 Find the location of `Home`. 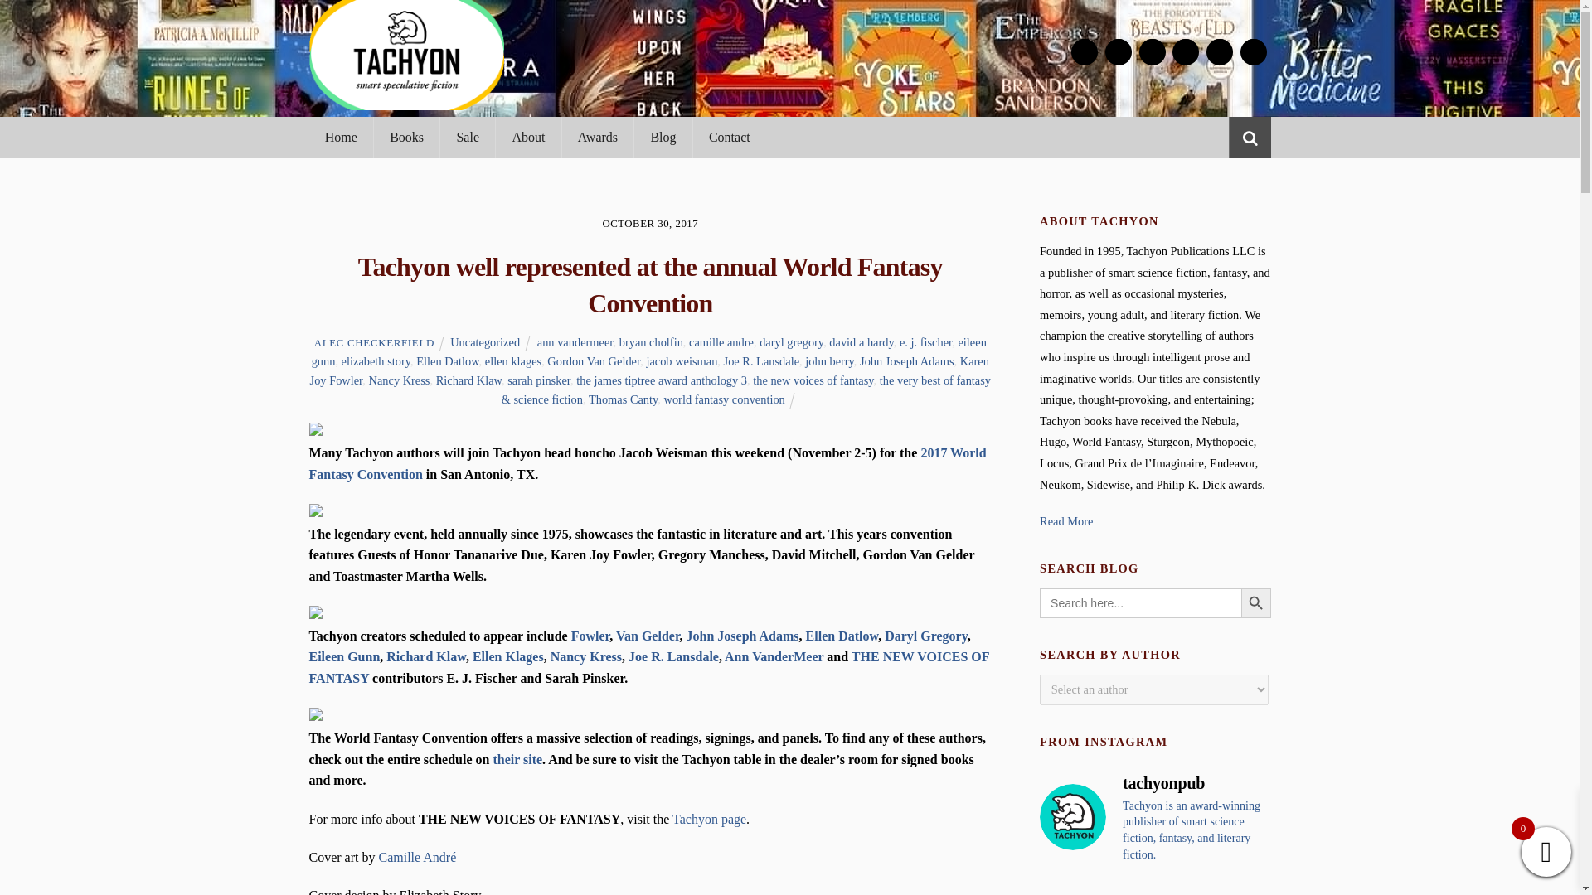

Home is located at coordinates (340, 138).